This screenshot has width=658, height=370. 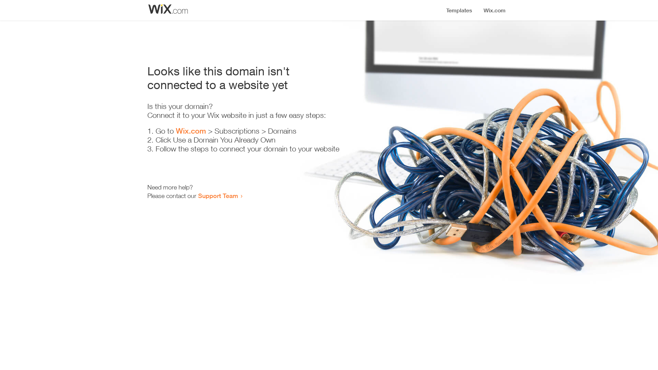 What do you see at coordinates (191, 131) in the screenshot?
I see `Wix.com` at bounding box center [191, 131].